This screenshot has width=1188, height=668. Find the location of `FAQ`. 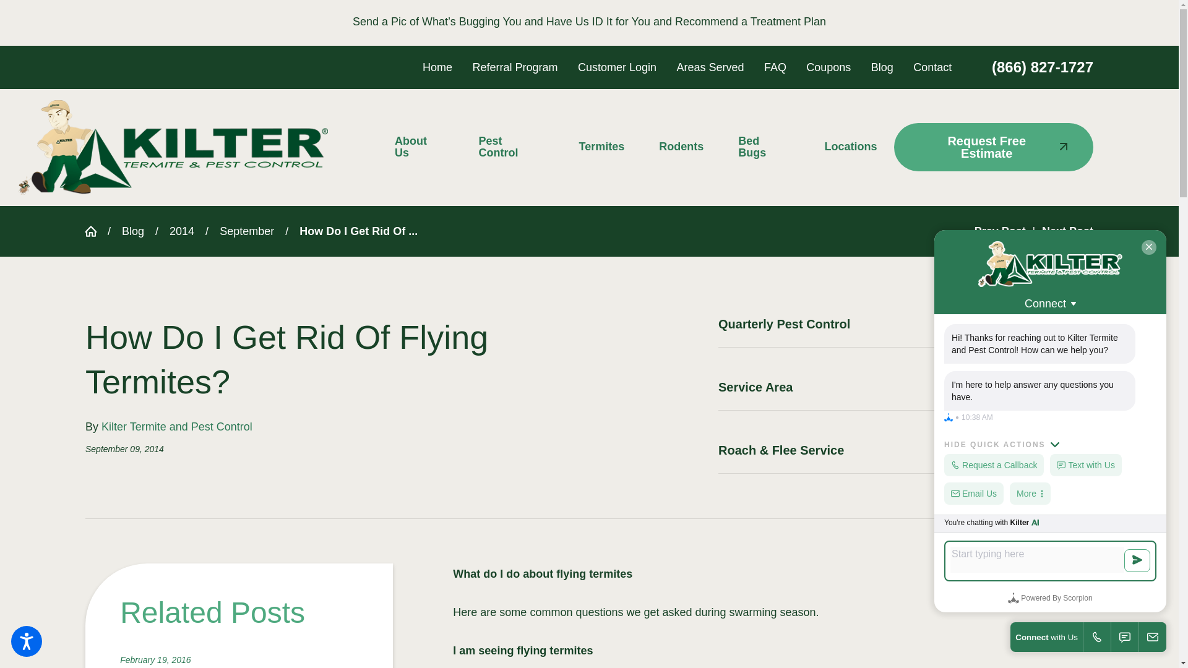

FAQ is located at coordinates (775, 67).